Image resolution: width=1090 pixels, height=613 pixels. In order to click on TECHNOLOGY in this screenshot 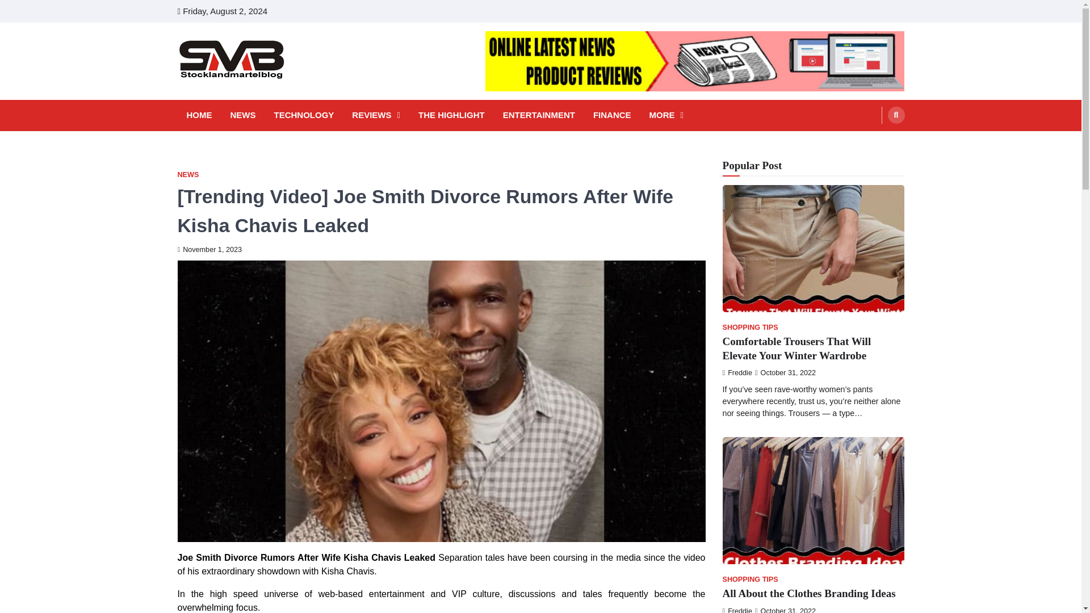, I will do `click(303, 115)`.